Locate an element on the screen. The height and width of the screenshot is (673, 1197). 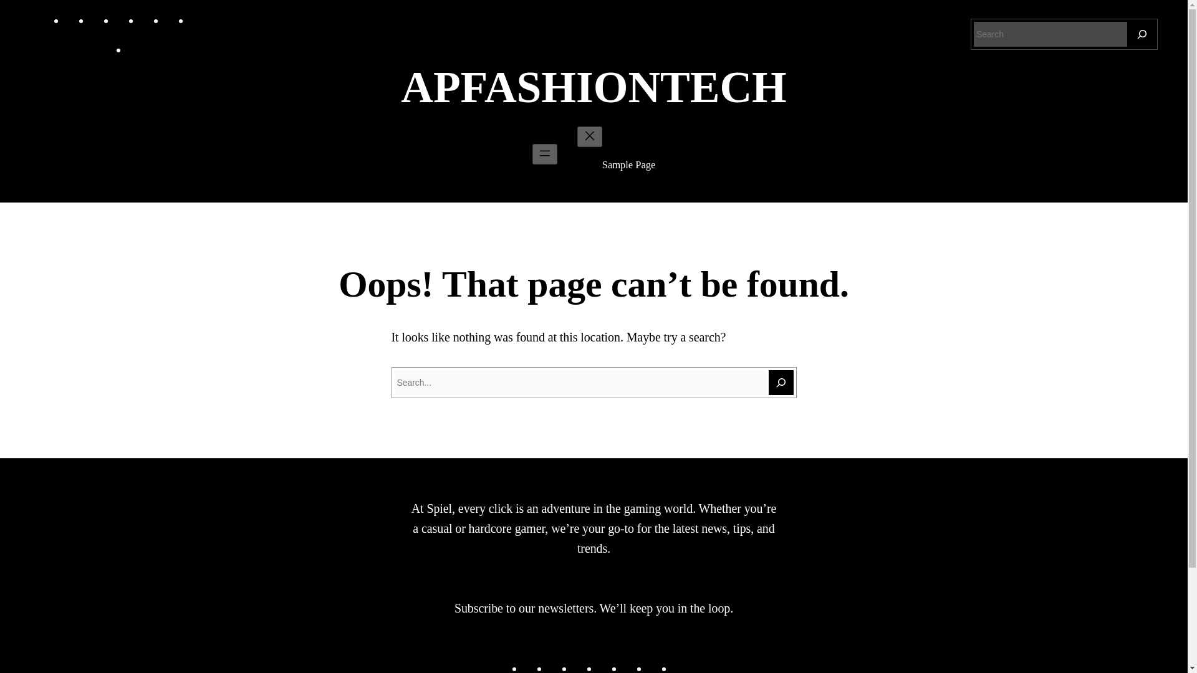
TikTok is located at coordinates (581, 667).